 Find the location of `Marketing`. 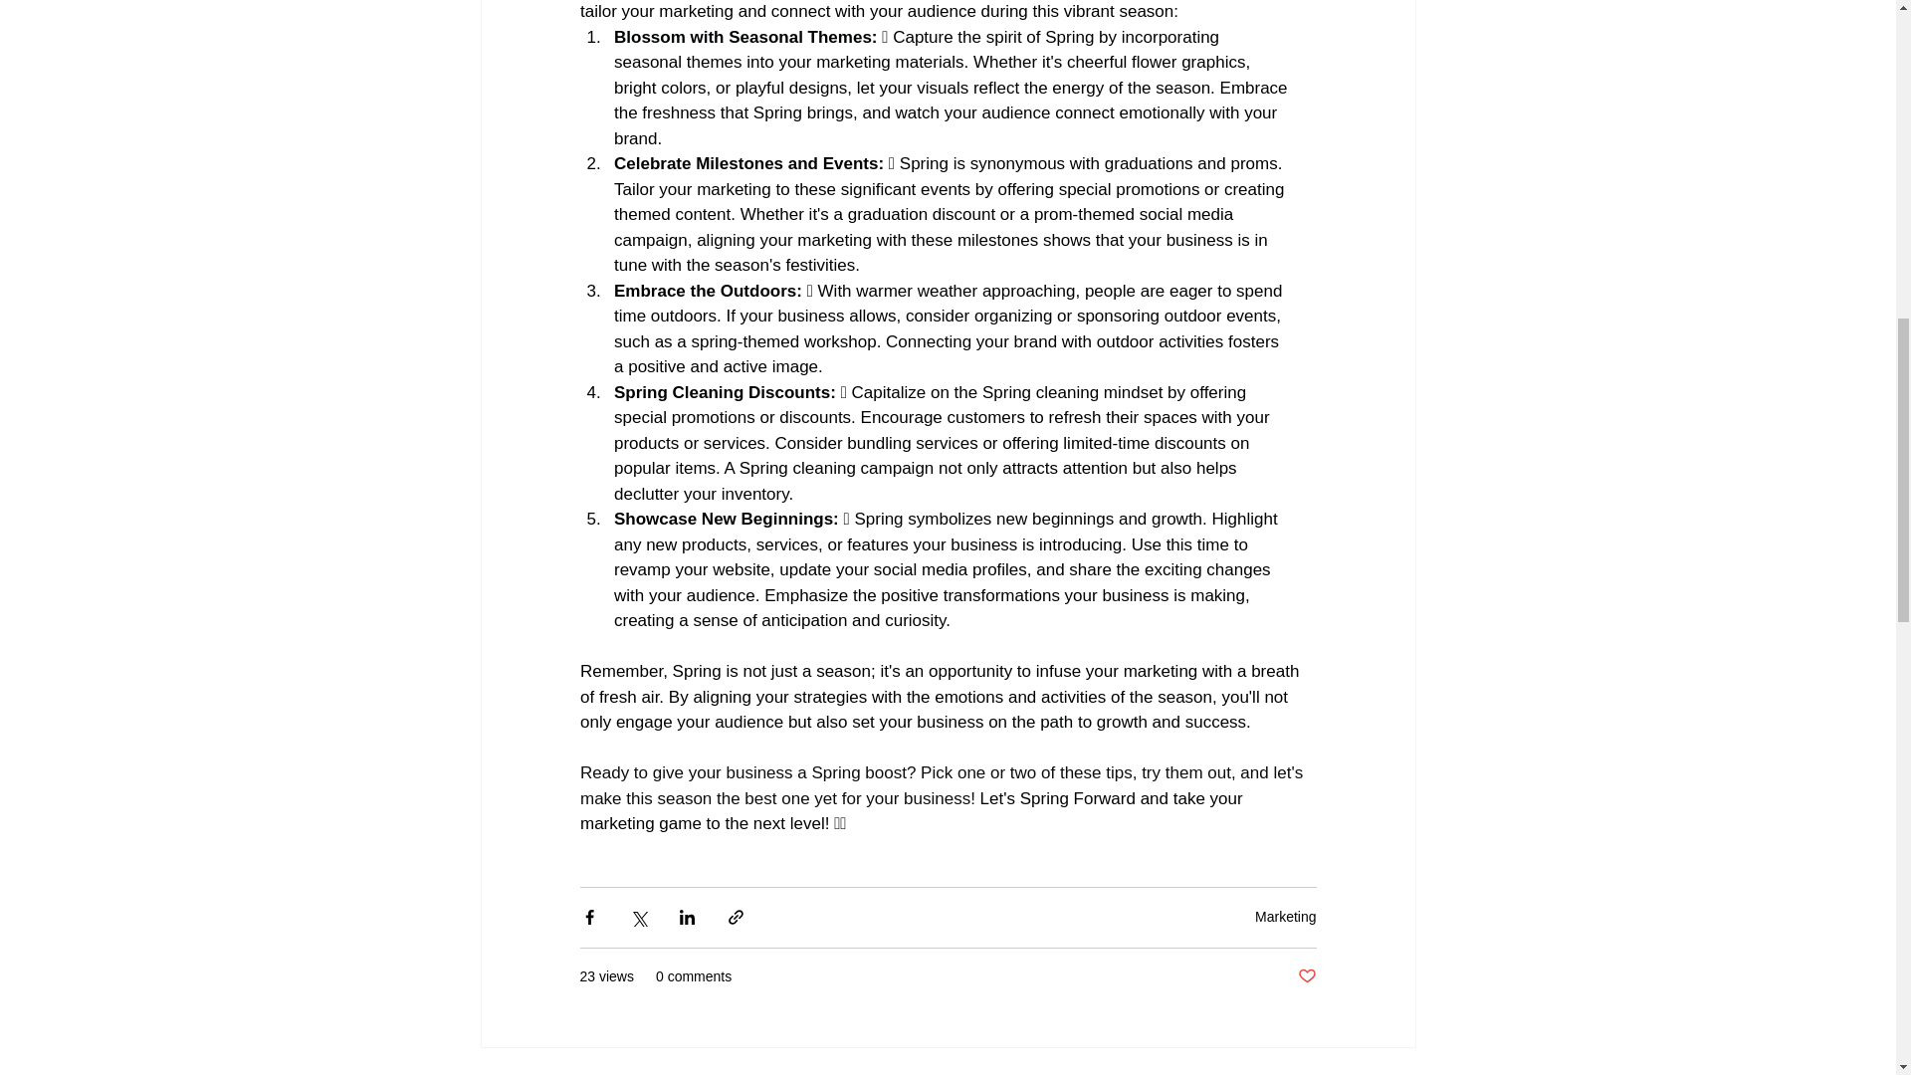

Marketing is located at coordinates (1286, 916).